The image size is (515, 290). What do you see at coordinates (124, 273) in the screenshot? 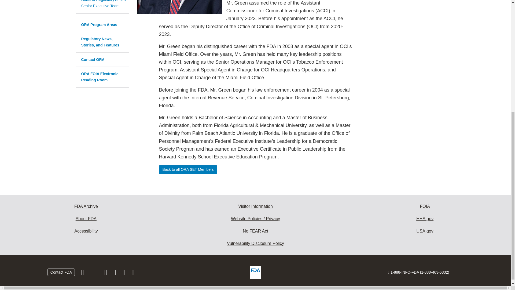
I see `View FDA videos on YouTube` at bounding box center [124, 273].